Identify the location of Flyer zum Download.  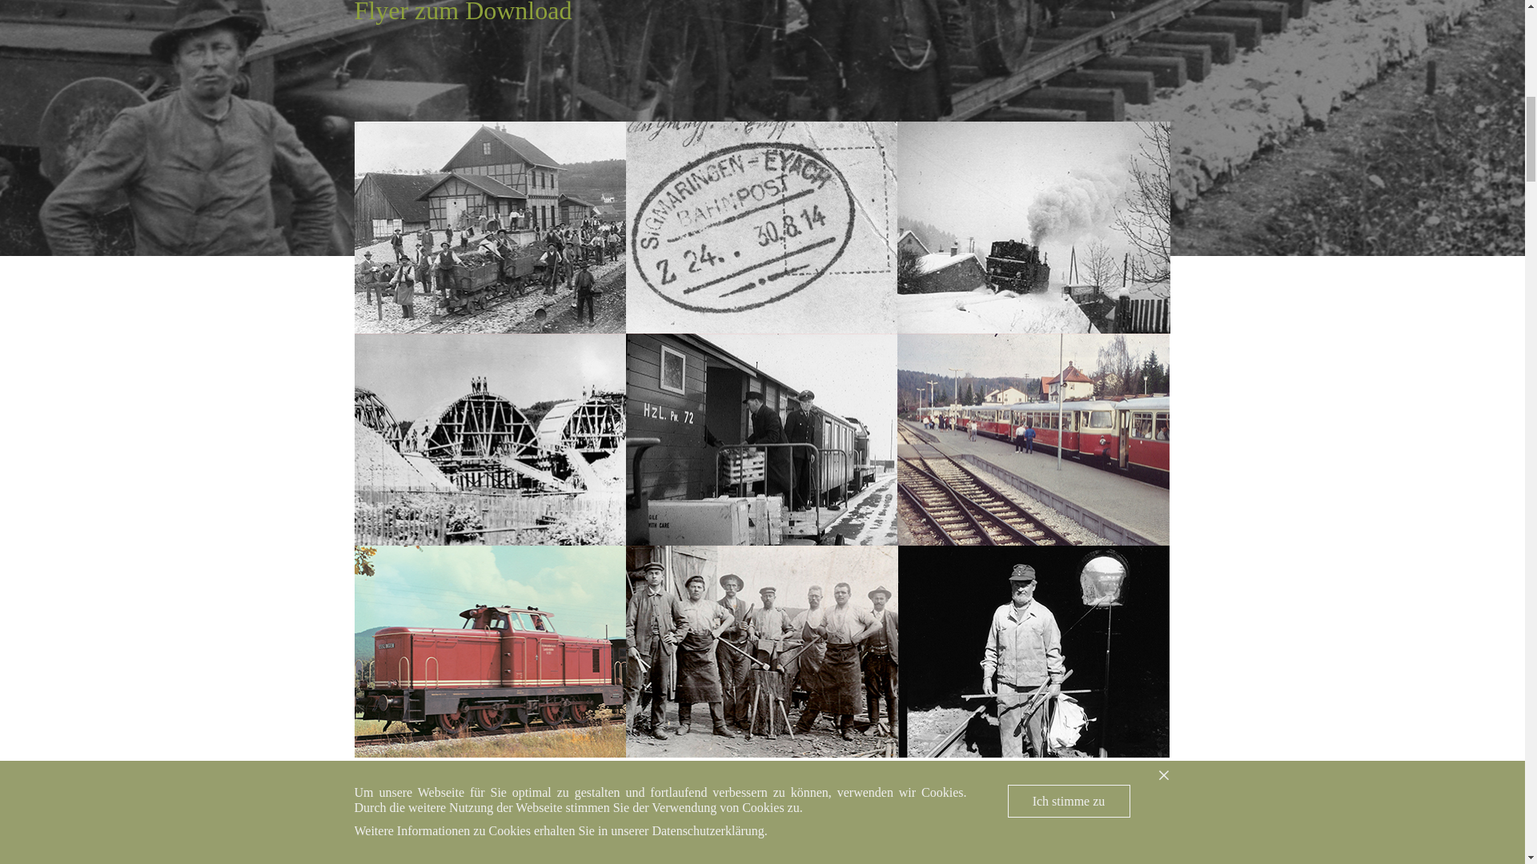
(463, 13).